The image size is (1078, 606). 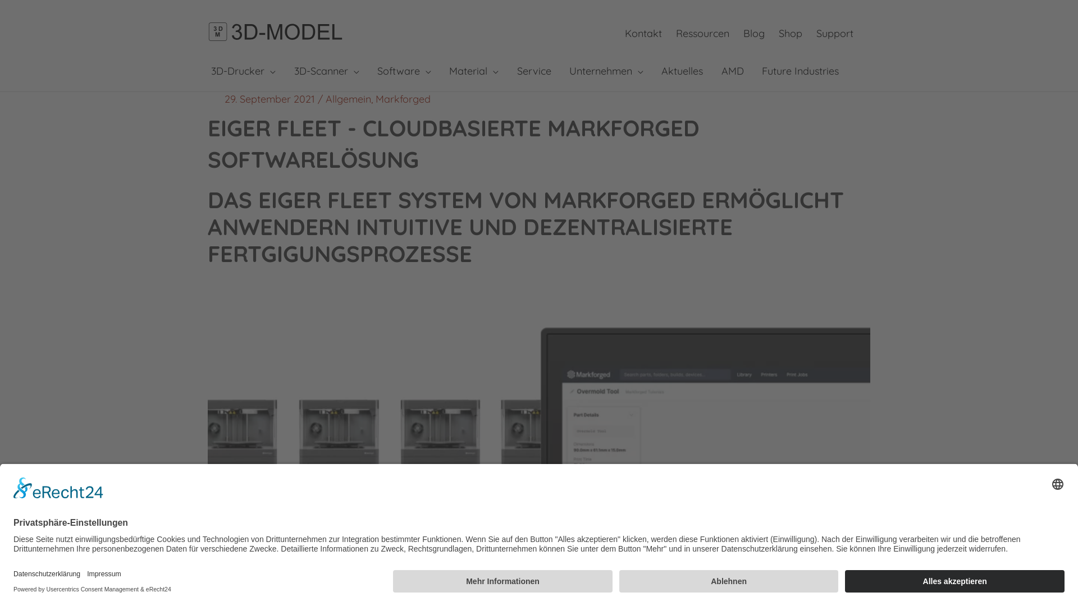 I want to click on Blog, so click(x=754, y=34).